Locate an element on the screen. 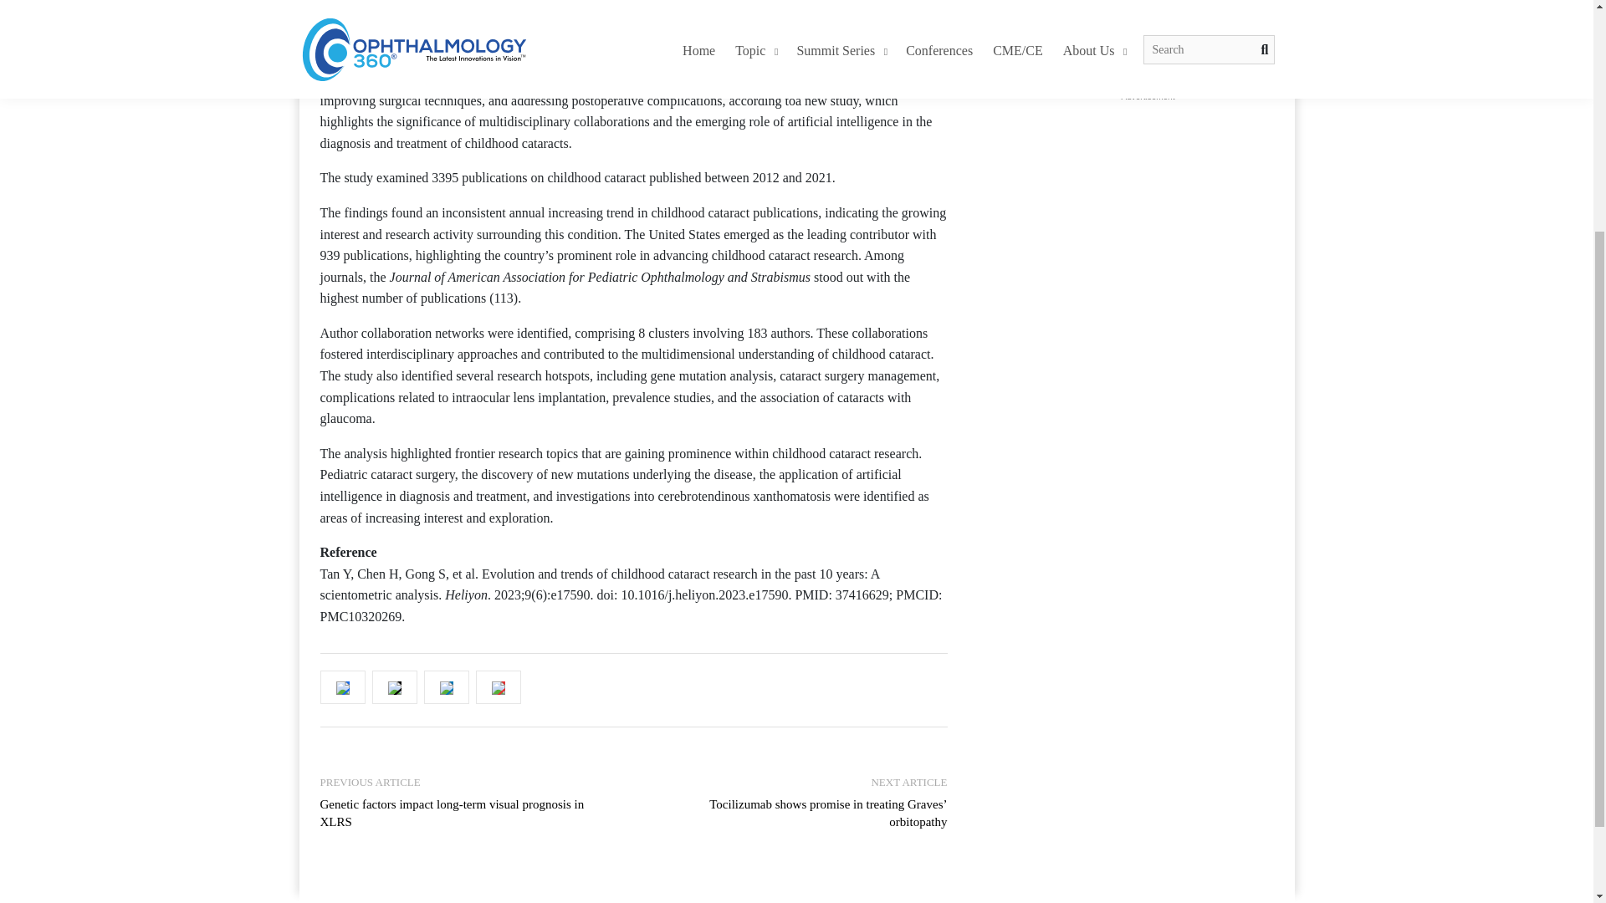 This screenshot has width=1606, height=903. Click to email link is located at coordinates (498, 687).